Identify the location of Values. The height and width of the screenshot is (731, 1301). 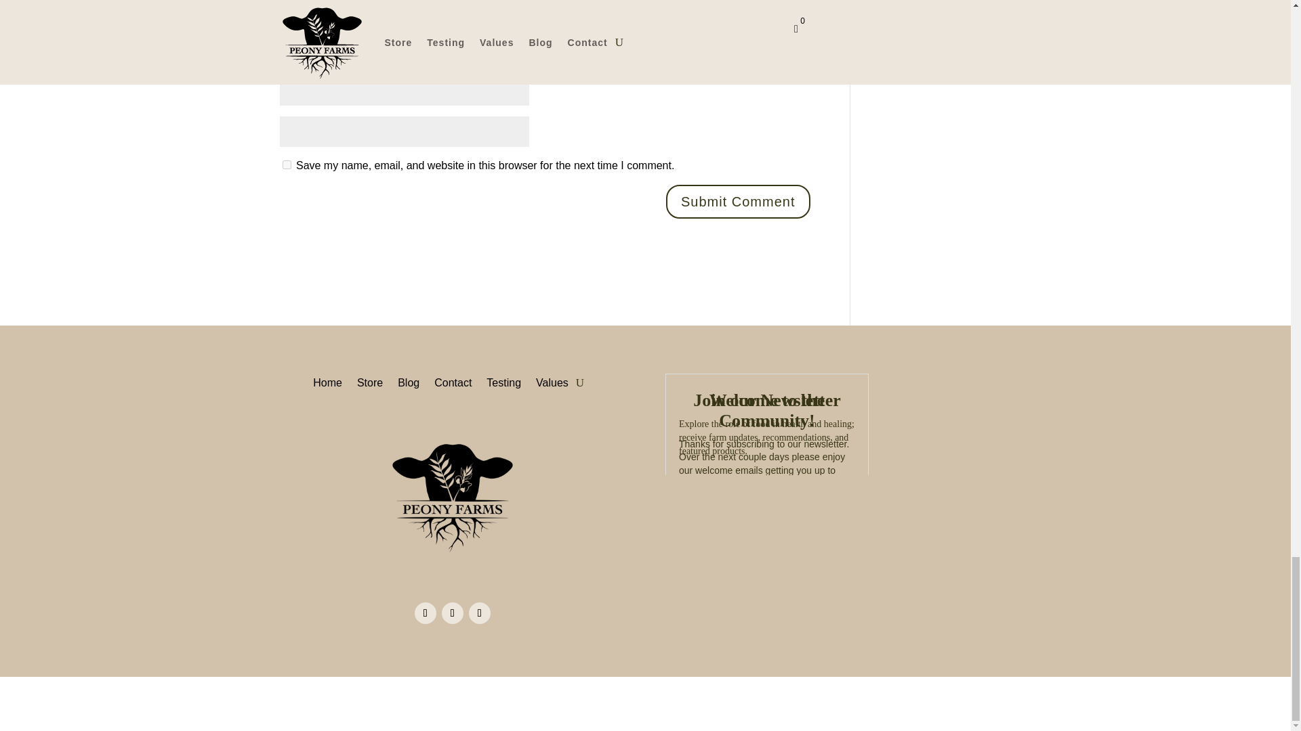
(552, 380).